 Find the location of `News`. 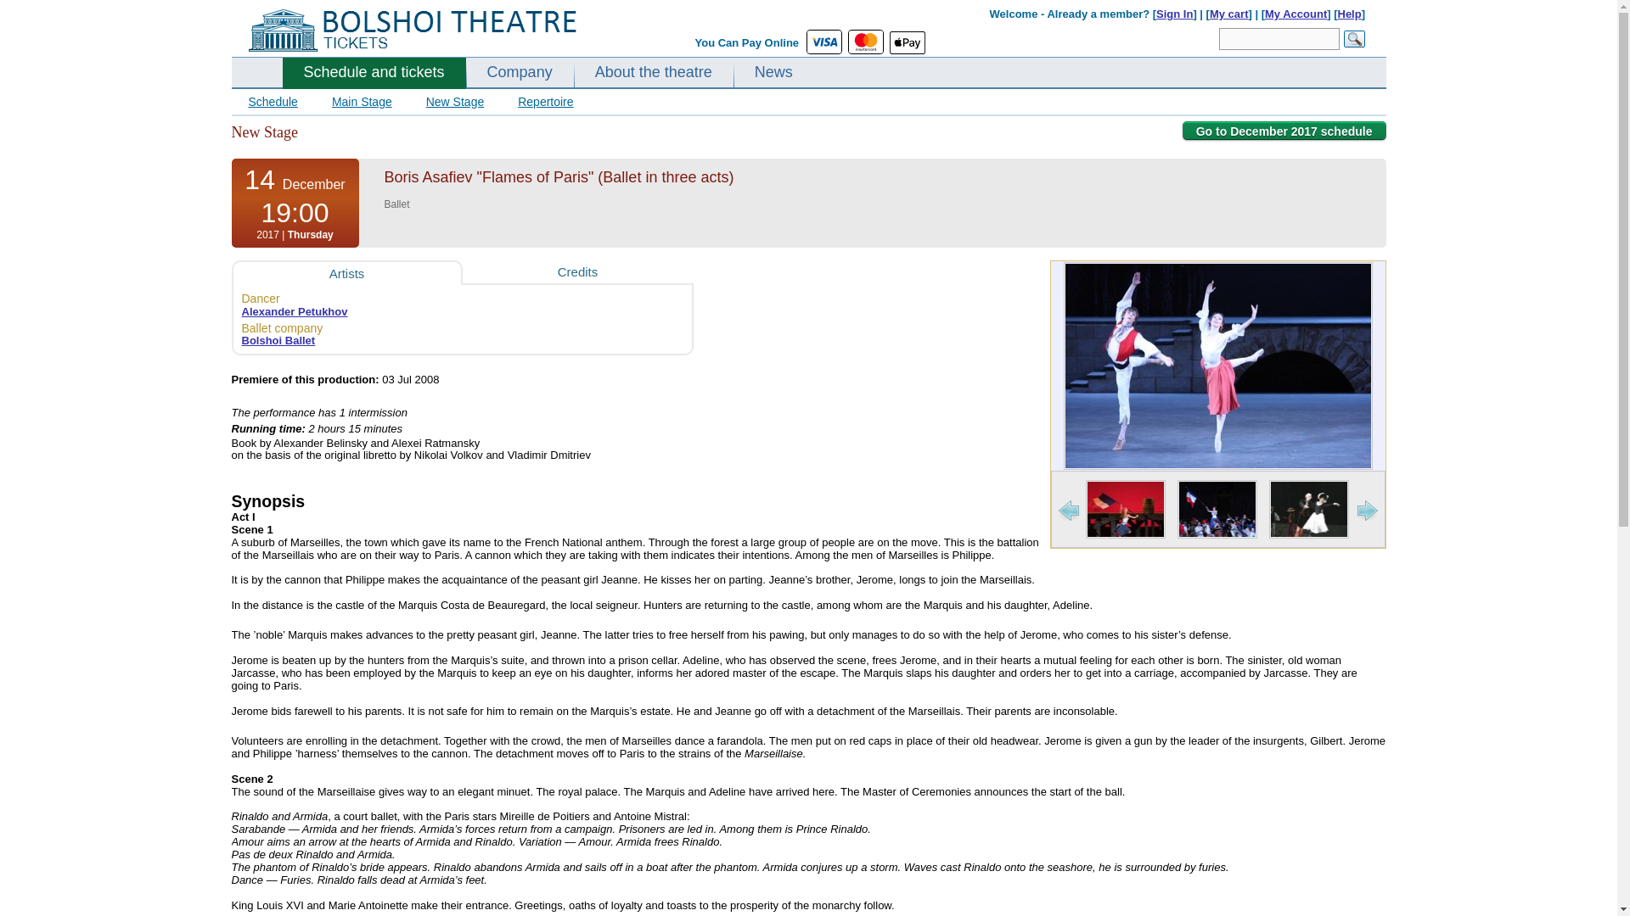

News is located at coordinates (773, 73).